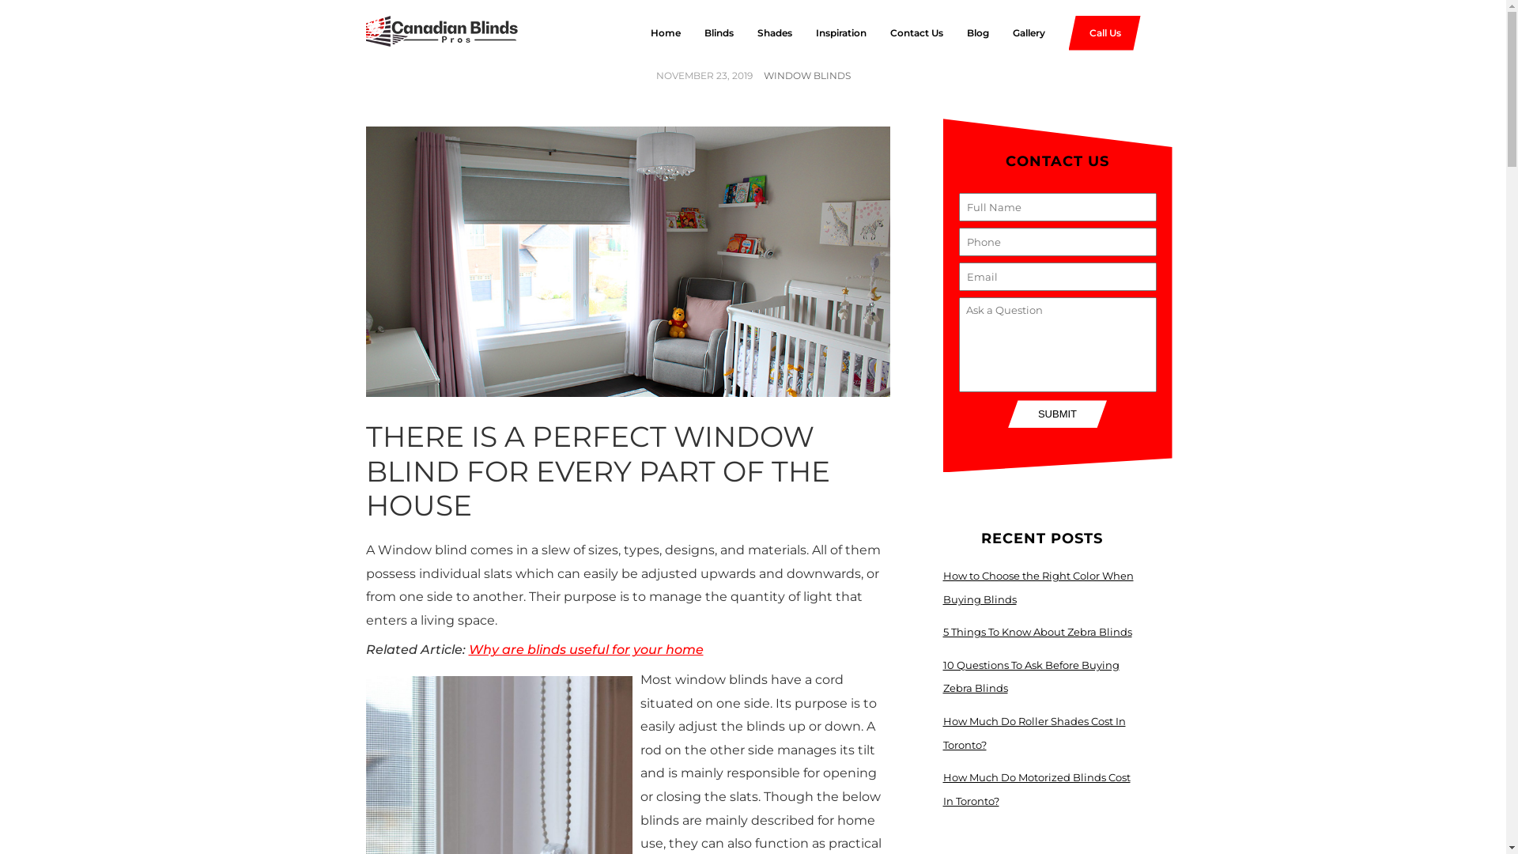 Image resolution: width=1518 pixels, height=854 pixels. What do you see at coordinates (707, 33) in the screenshot?
I see `Blinds` at bounding box center [707, 33].